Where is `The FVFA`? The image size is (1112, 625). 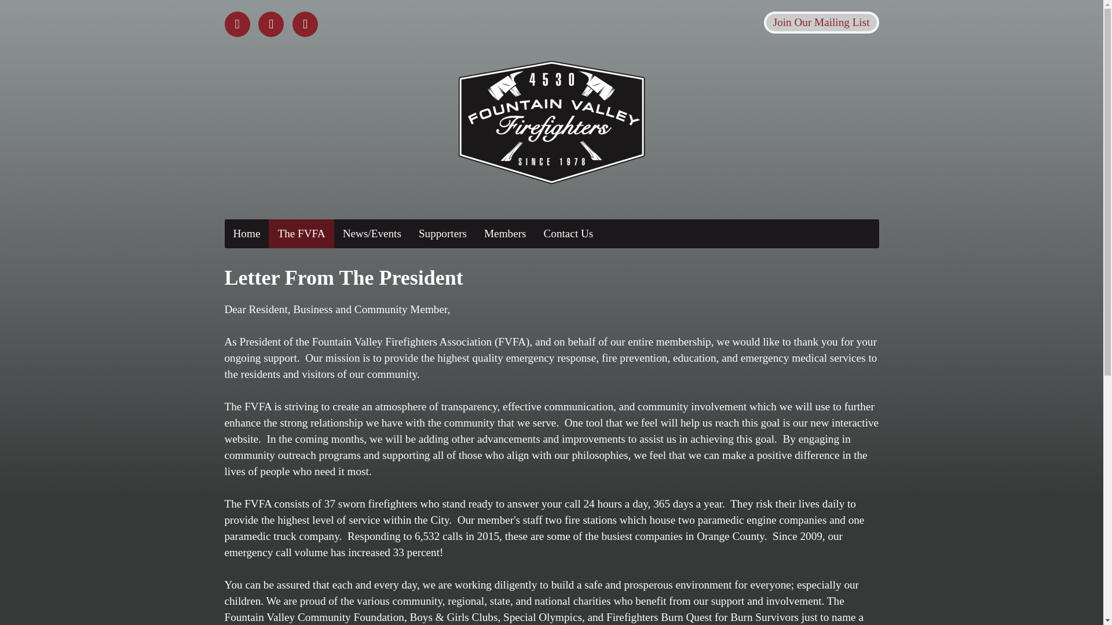
The FVFA is located at coordinates (301, 234).